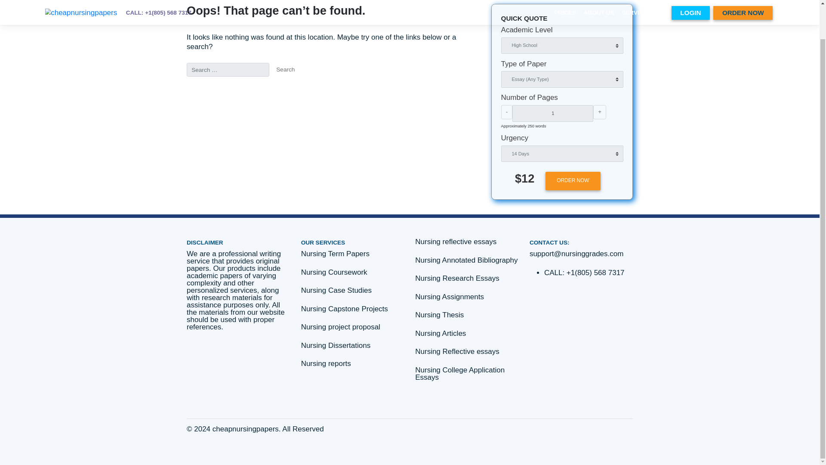 The image size is (826, 465). I want to click on 1, so click(650, 139).